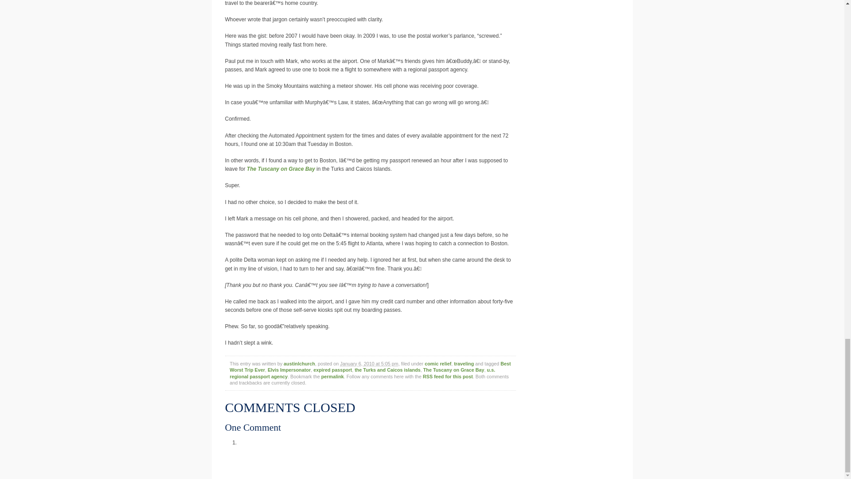 The image size is (851, 479). What do you see at coordinates (453, 370) in the screenshot?
I see `The Tuscany on Grace Bay` at bounding box center [453, 370].